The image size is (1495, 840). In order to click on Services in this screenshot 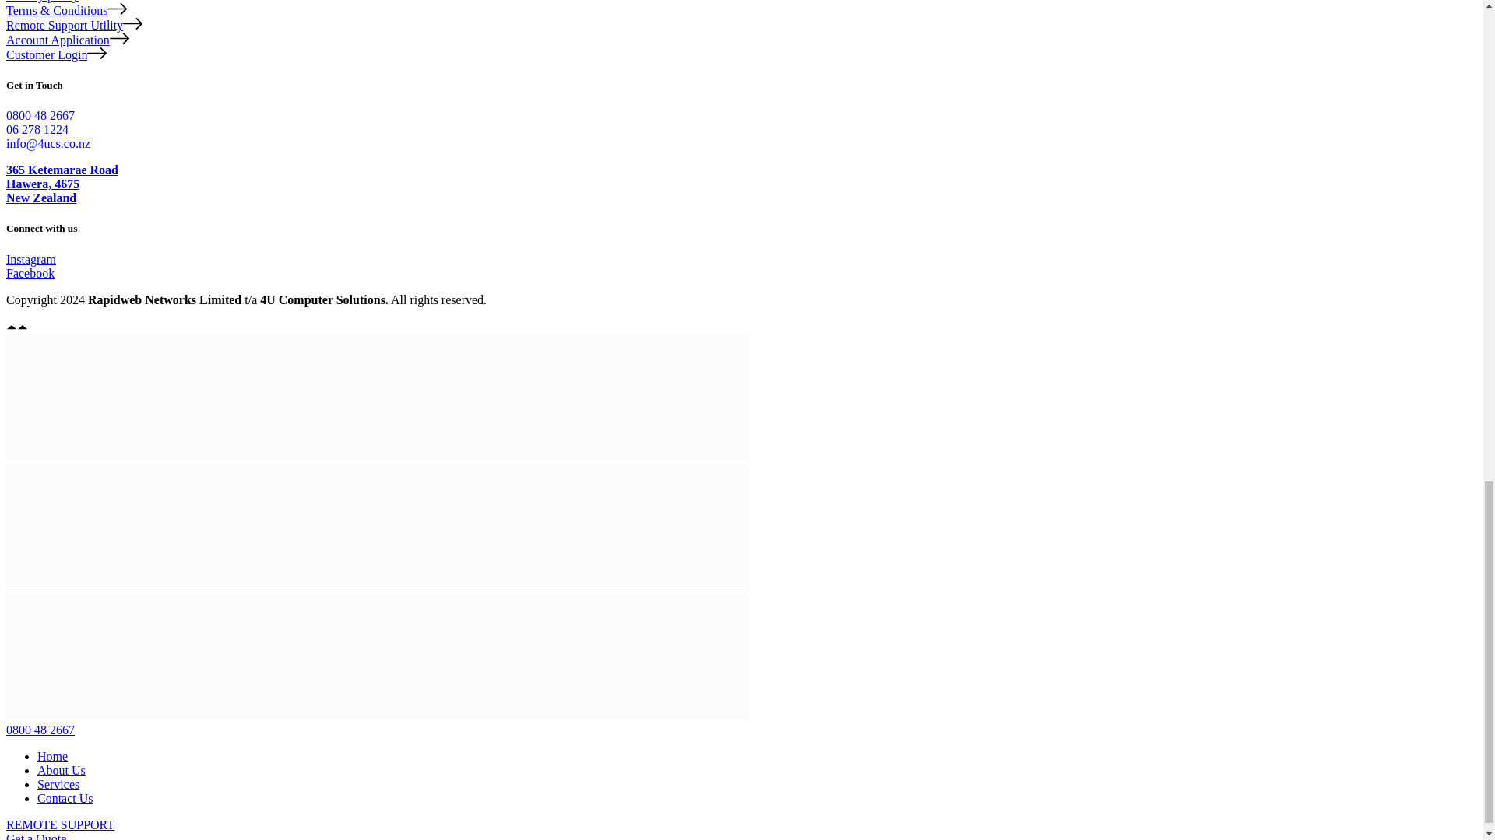, I will do `click(58, 784)`.